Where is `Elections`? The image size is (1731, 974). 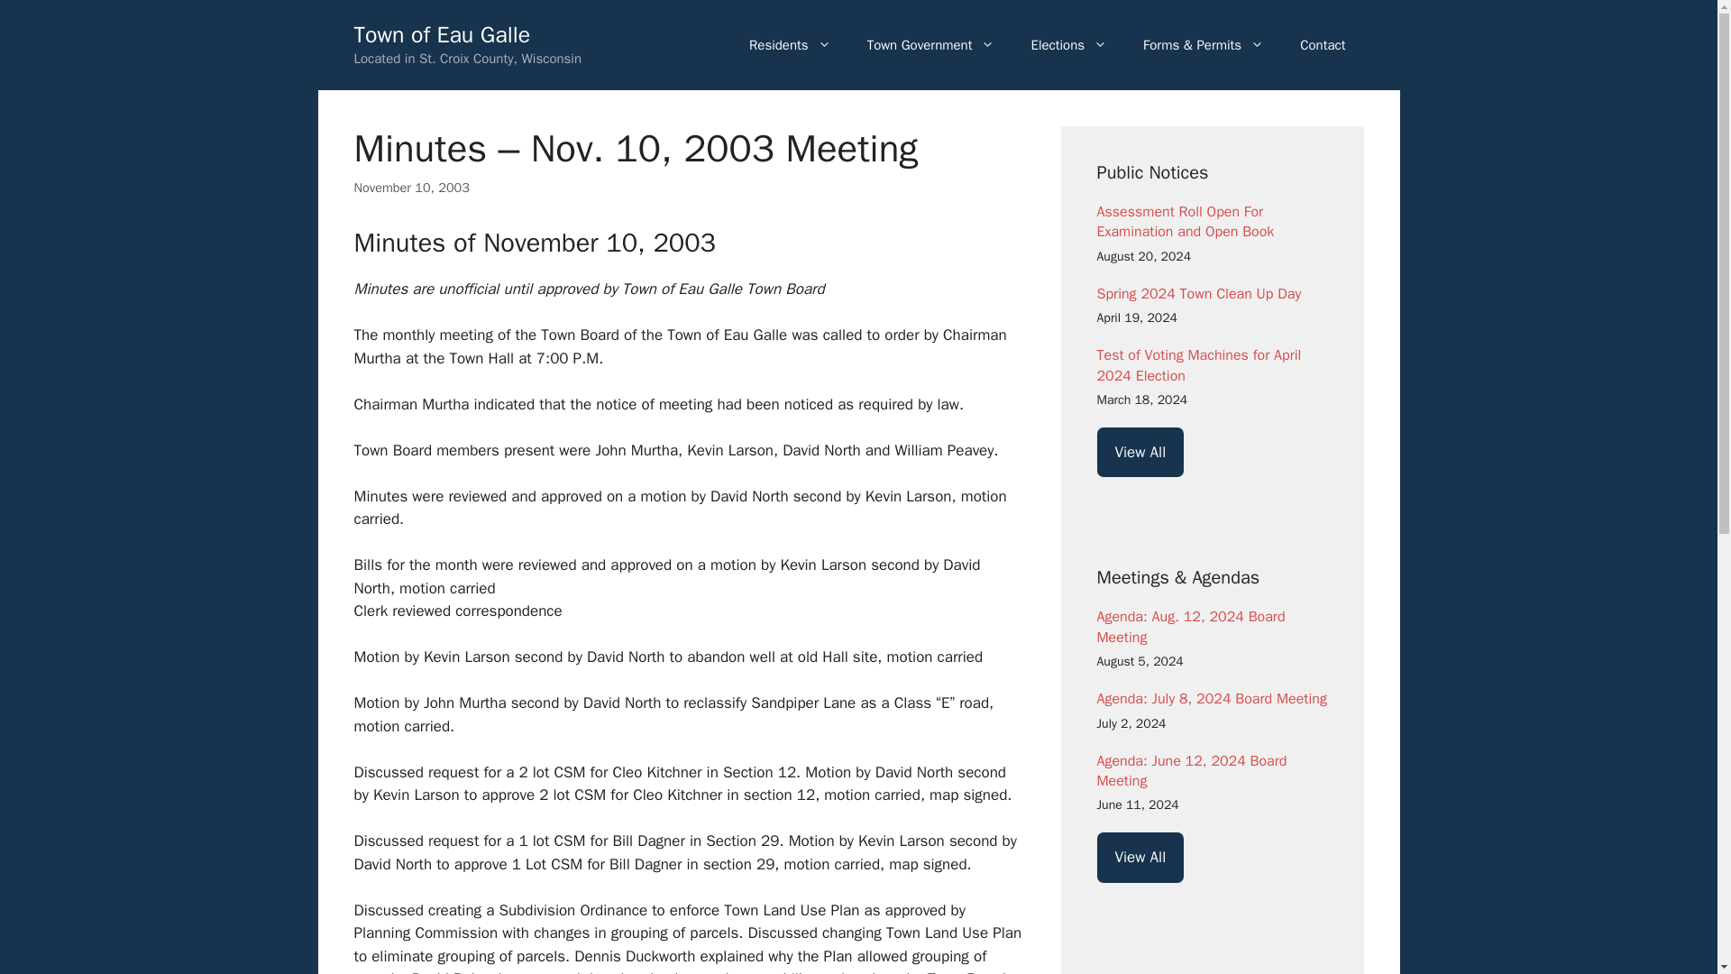
Elections is located at coordinates (1069, 45).